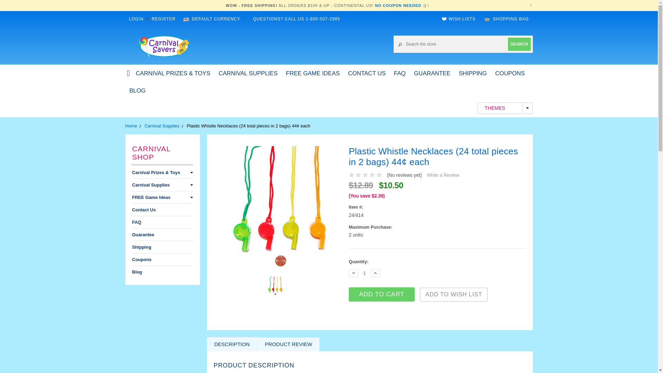  What do you see at coordinates (365, 273) in the screenshot?
I see `1` at bounding box center [365, 273].